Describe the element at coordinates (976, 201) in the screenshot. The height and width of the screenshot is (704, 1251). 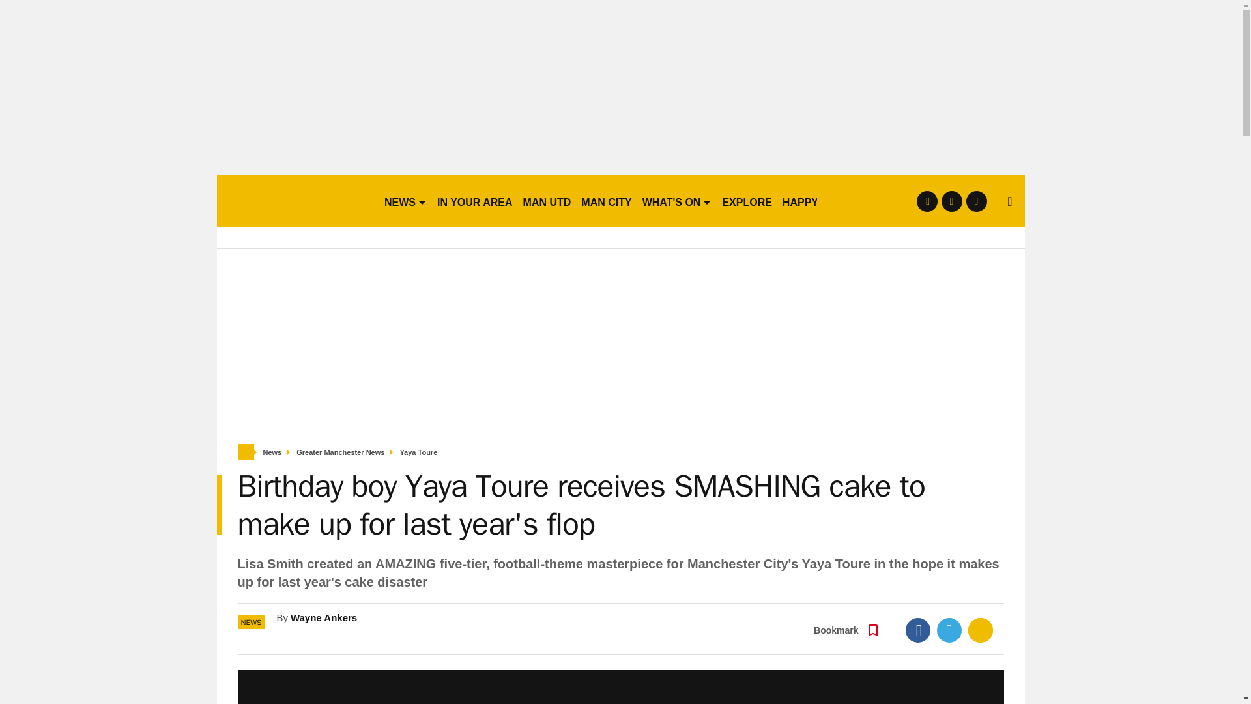
I see `instagram` at that location.